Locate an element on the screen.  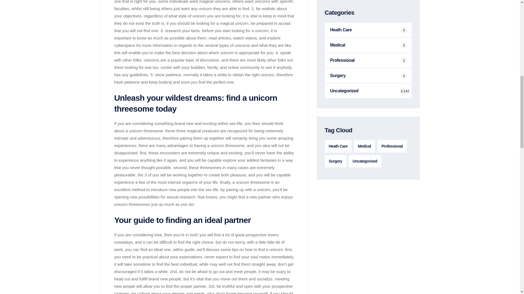
Uncategorized is located at coordinates (365, 161).